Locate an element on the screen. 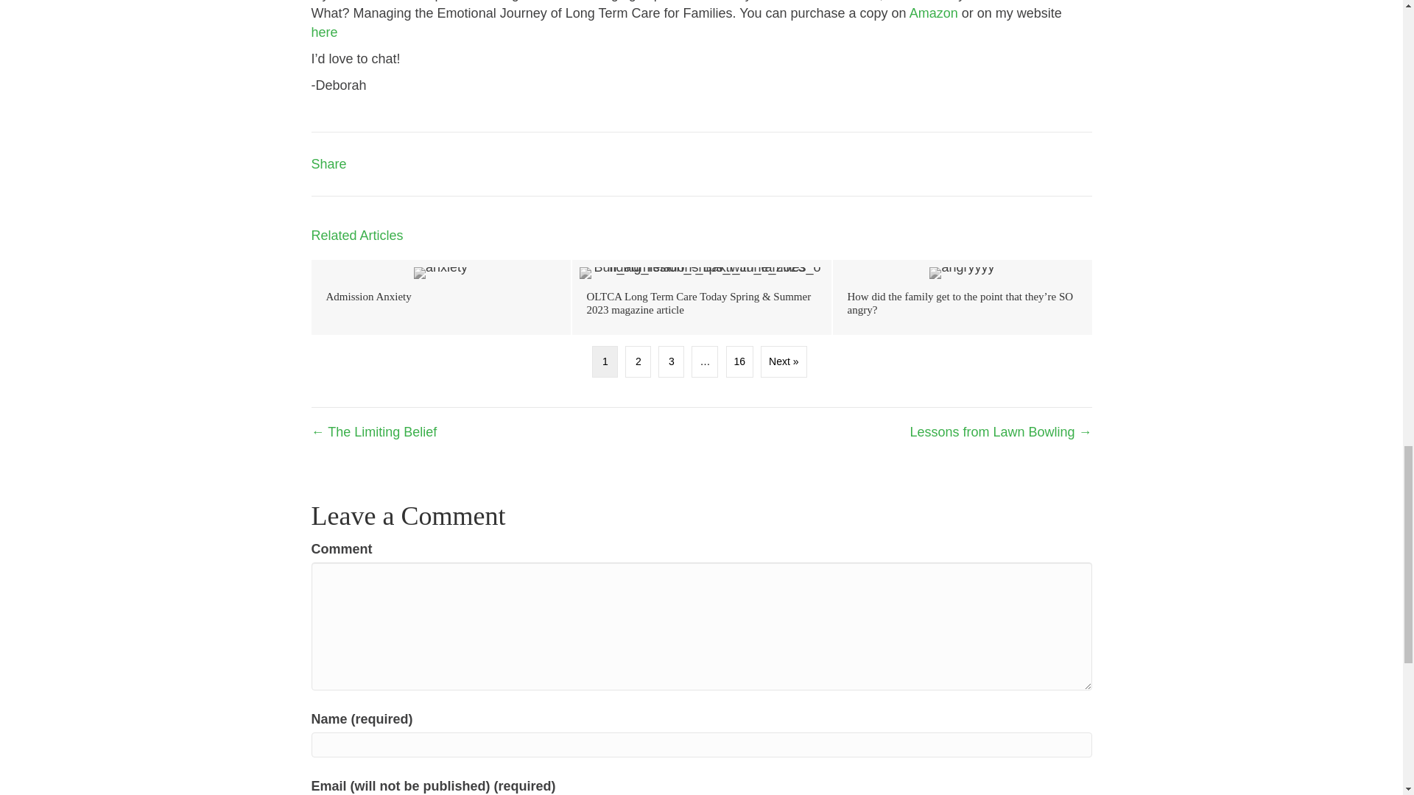 Image resolution: width=1414 pixels, height=795 pixels. Amazon is located at coordinates (934, 13).